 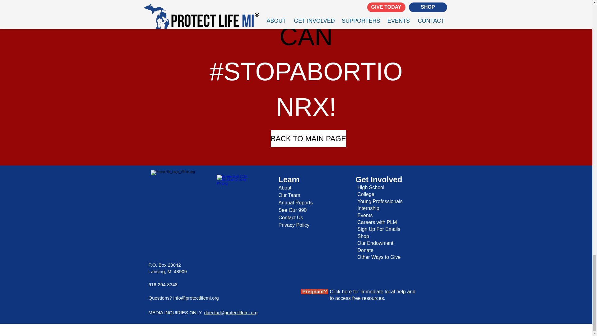 I want to click on Annual Reports, so click(x=296, y=202).